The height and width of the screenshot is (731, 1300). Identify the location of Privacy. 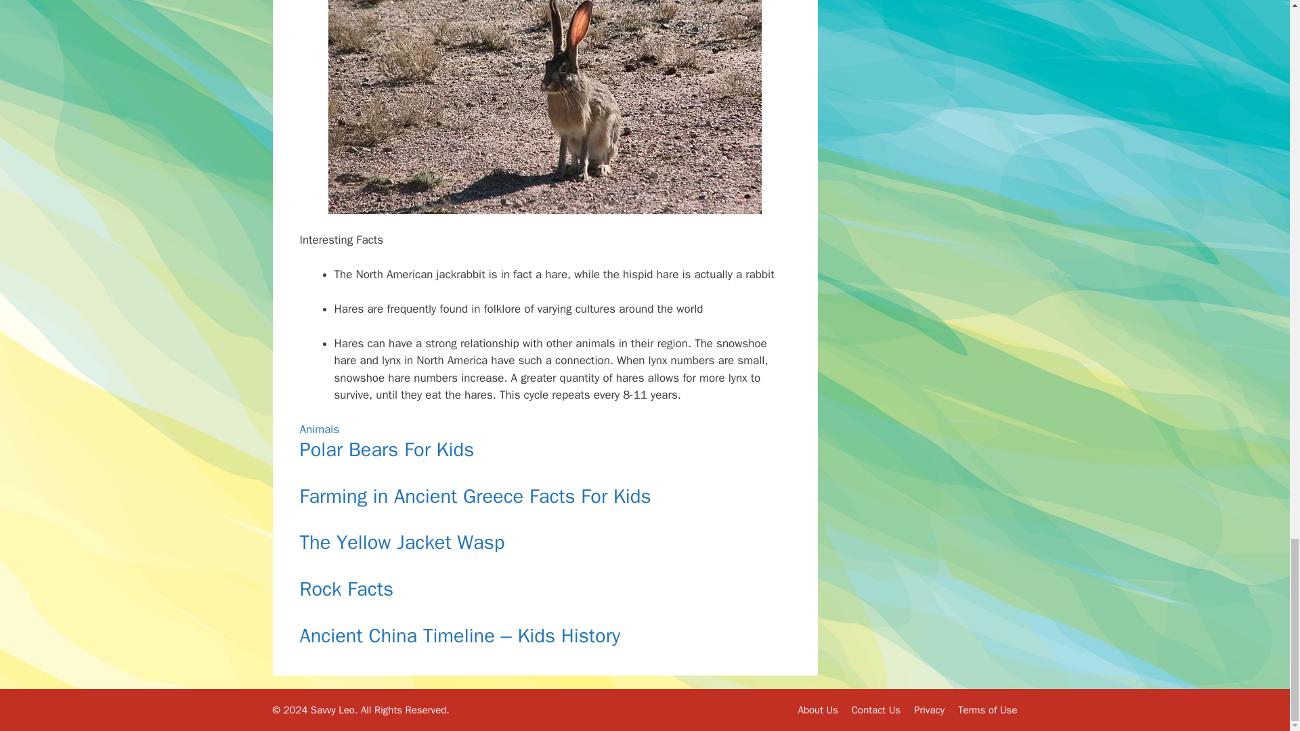
(929, 710).